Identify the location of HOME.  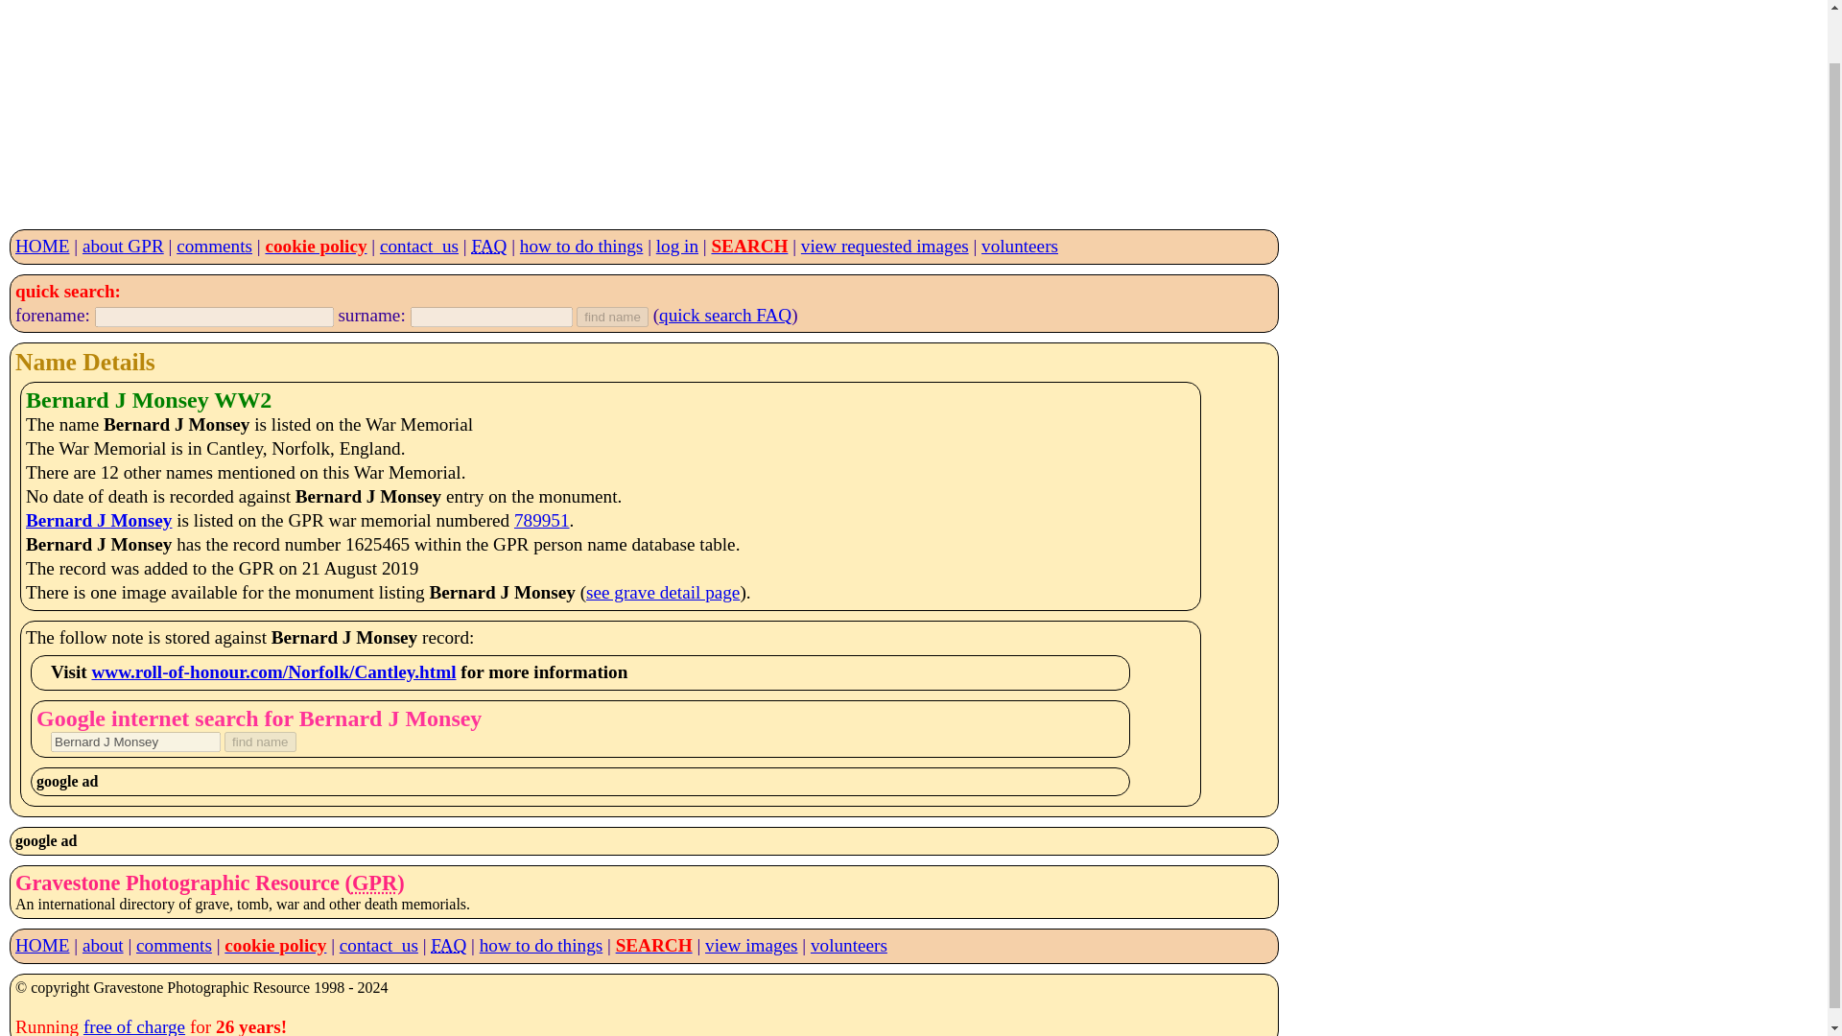
(42, 246).